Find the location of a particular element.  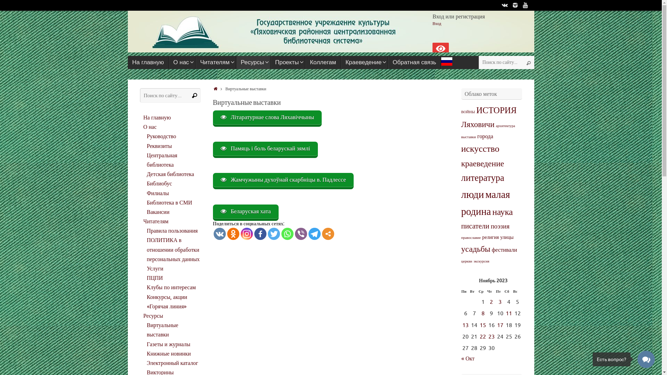

3 is located at coordinates (500, 302).